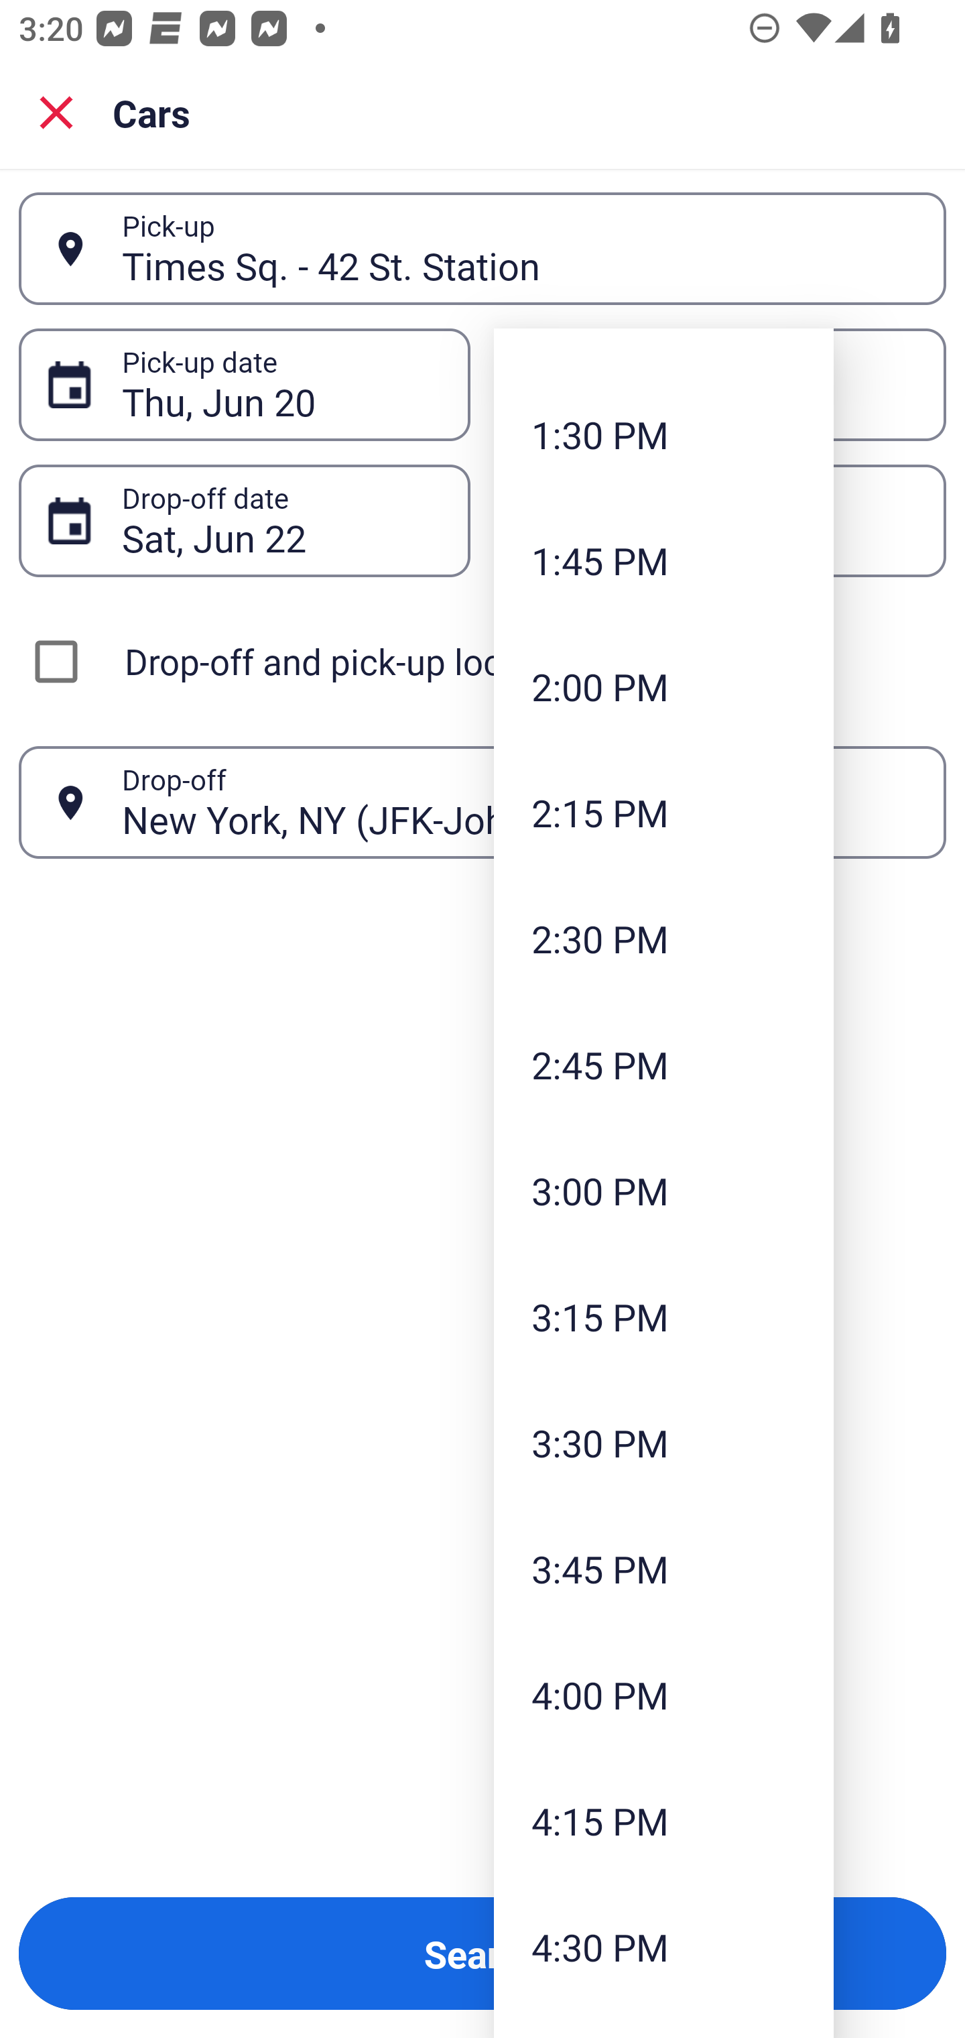  I want to click on 1:30 PM, so click(663, 434).